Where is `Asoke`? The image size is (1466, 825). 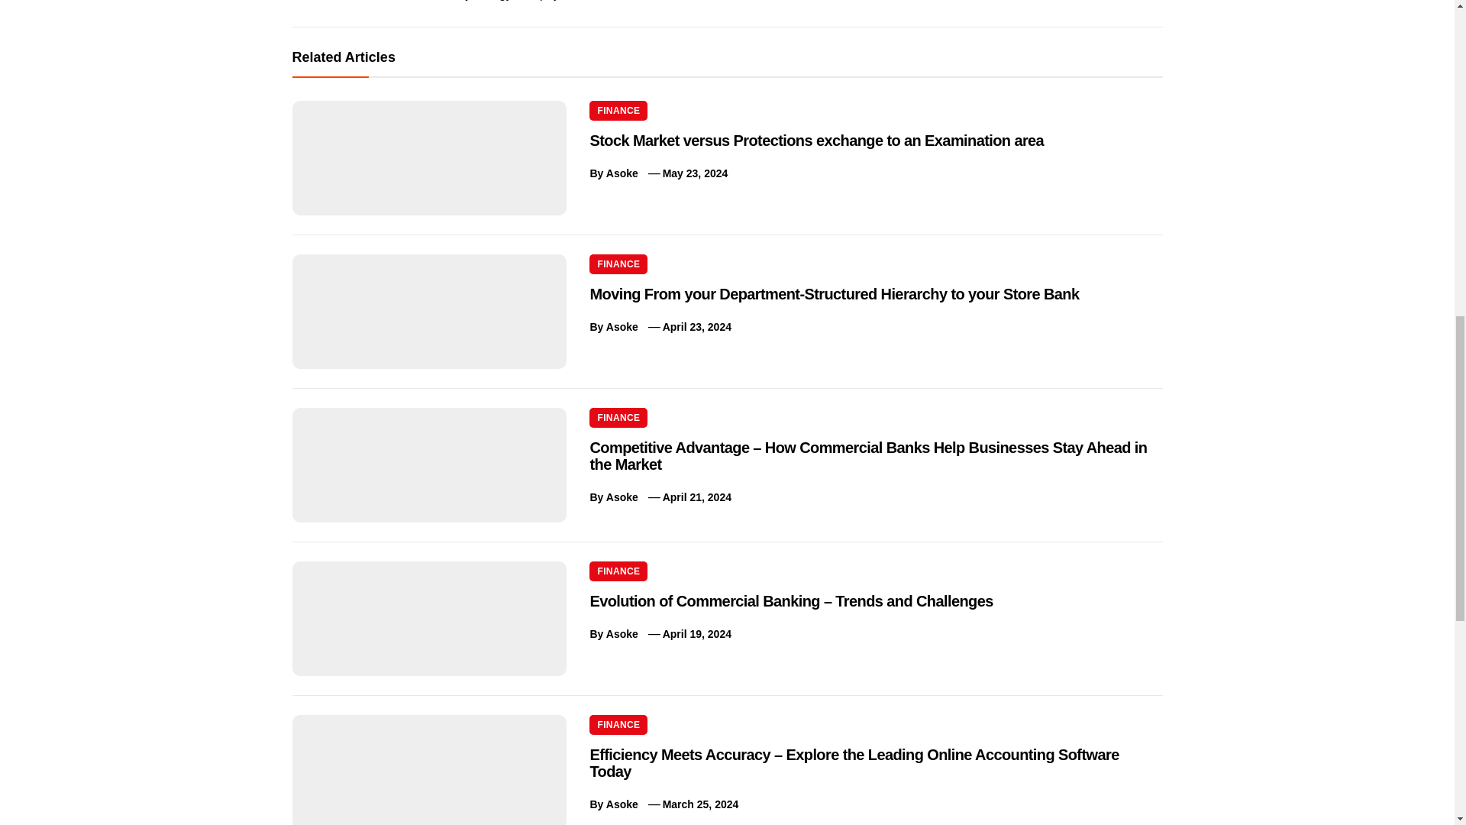
Asoke is located at coordinates (622, 173).